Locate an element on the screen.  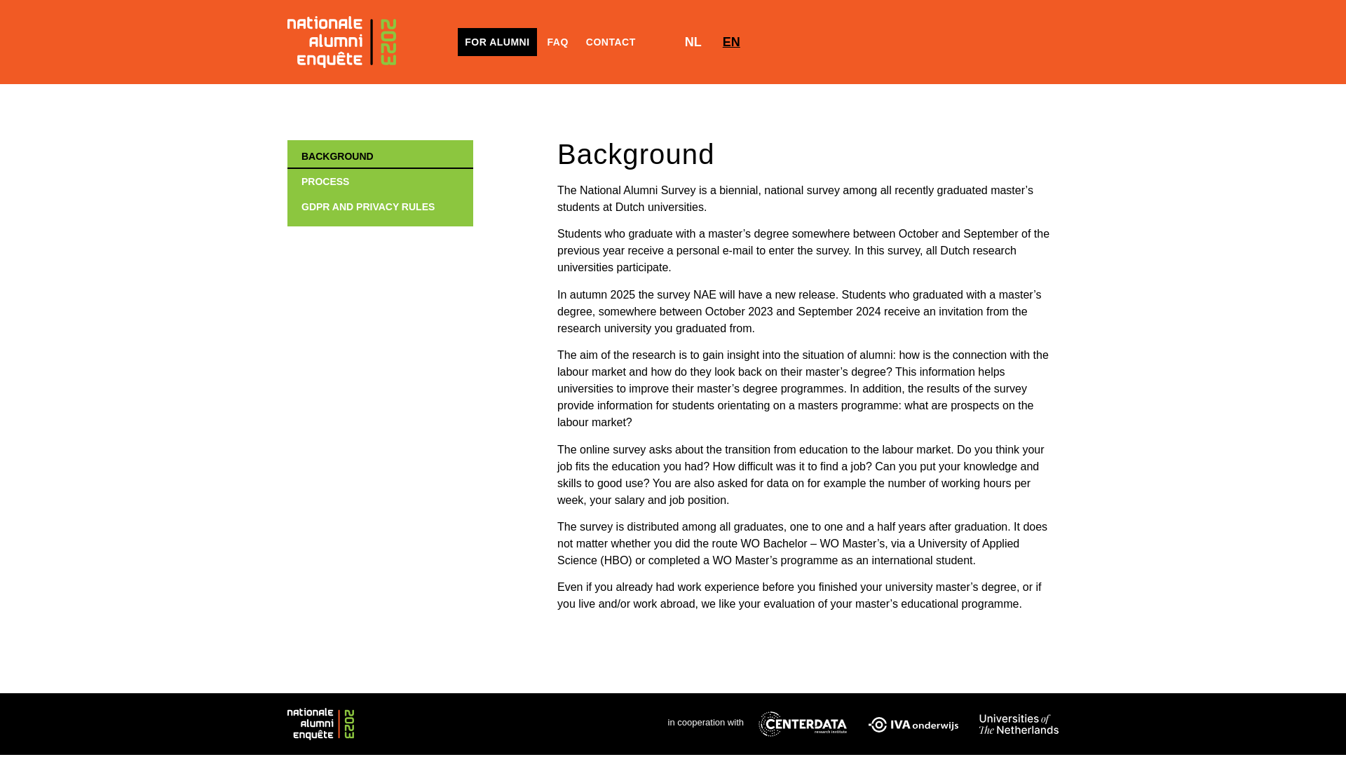
FOR ALUMNI is located at coordinates (496, 41).